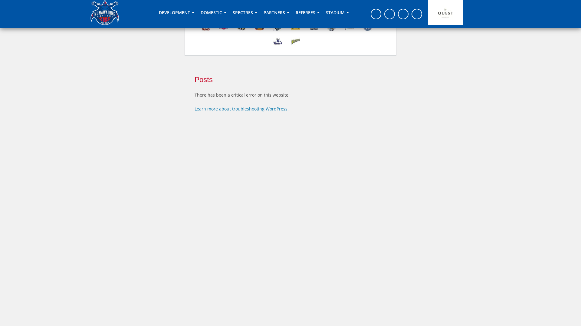 The width and height of the screenshot is (581, 326). What do you see at coordinates (338, 13) in the screenshot?
I see `STADIUM` at bounding box center [338, 13].